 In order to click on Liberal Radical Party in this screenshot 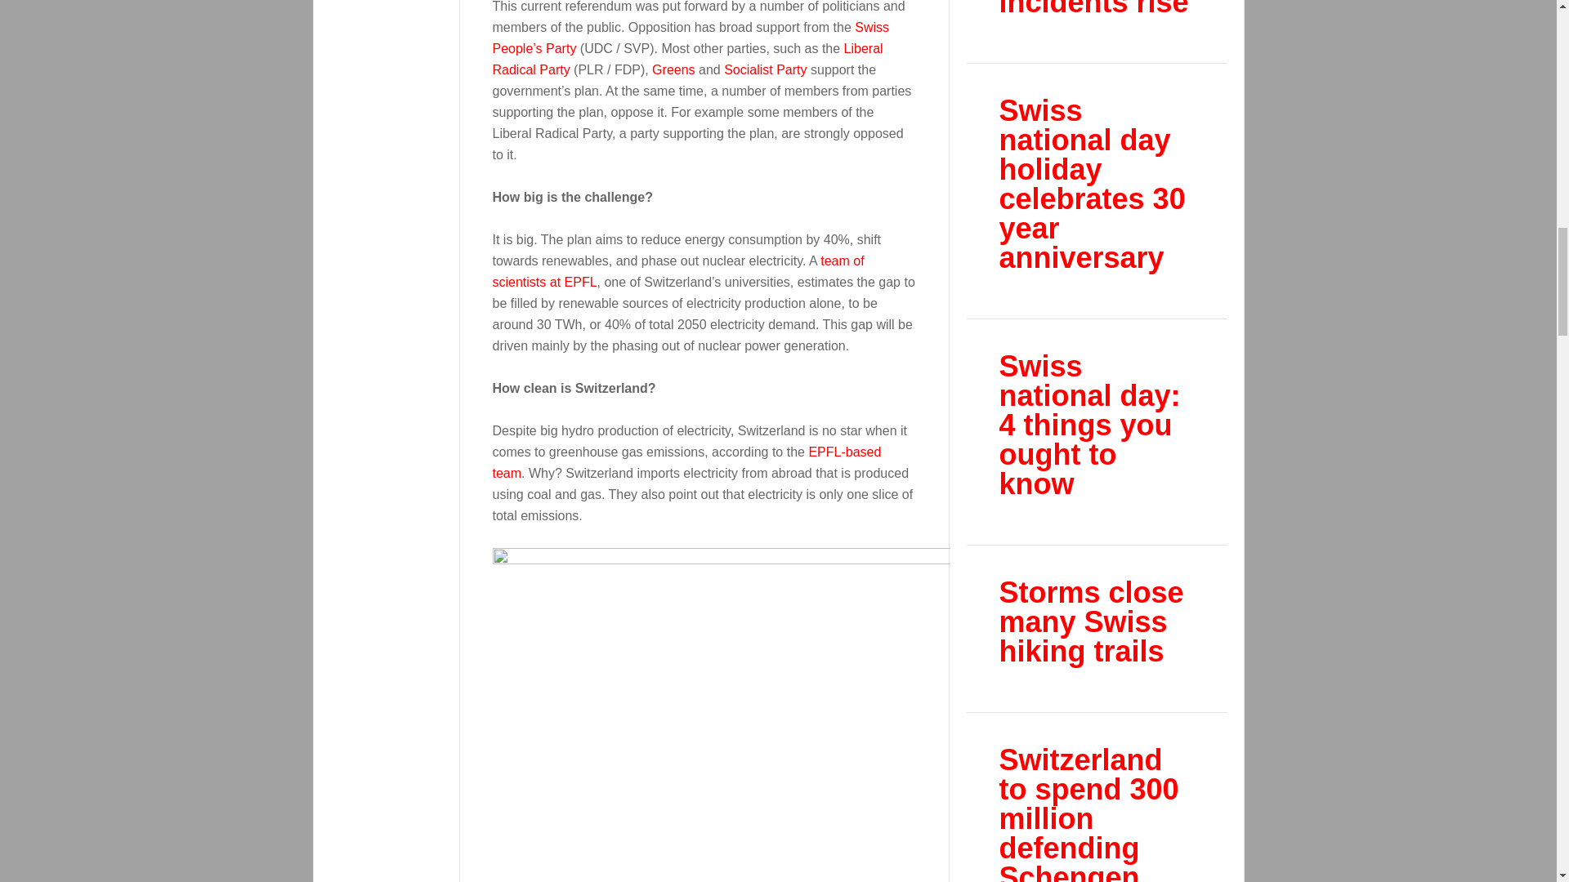, I will do `click(686, 59)`.